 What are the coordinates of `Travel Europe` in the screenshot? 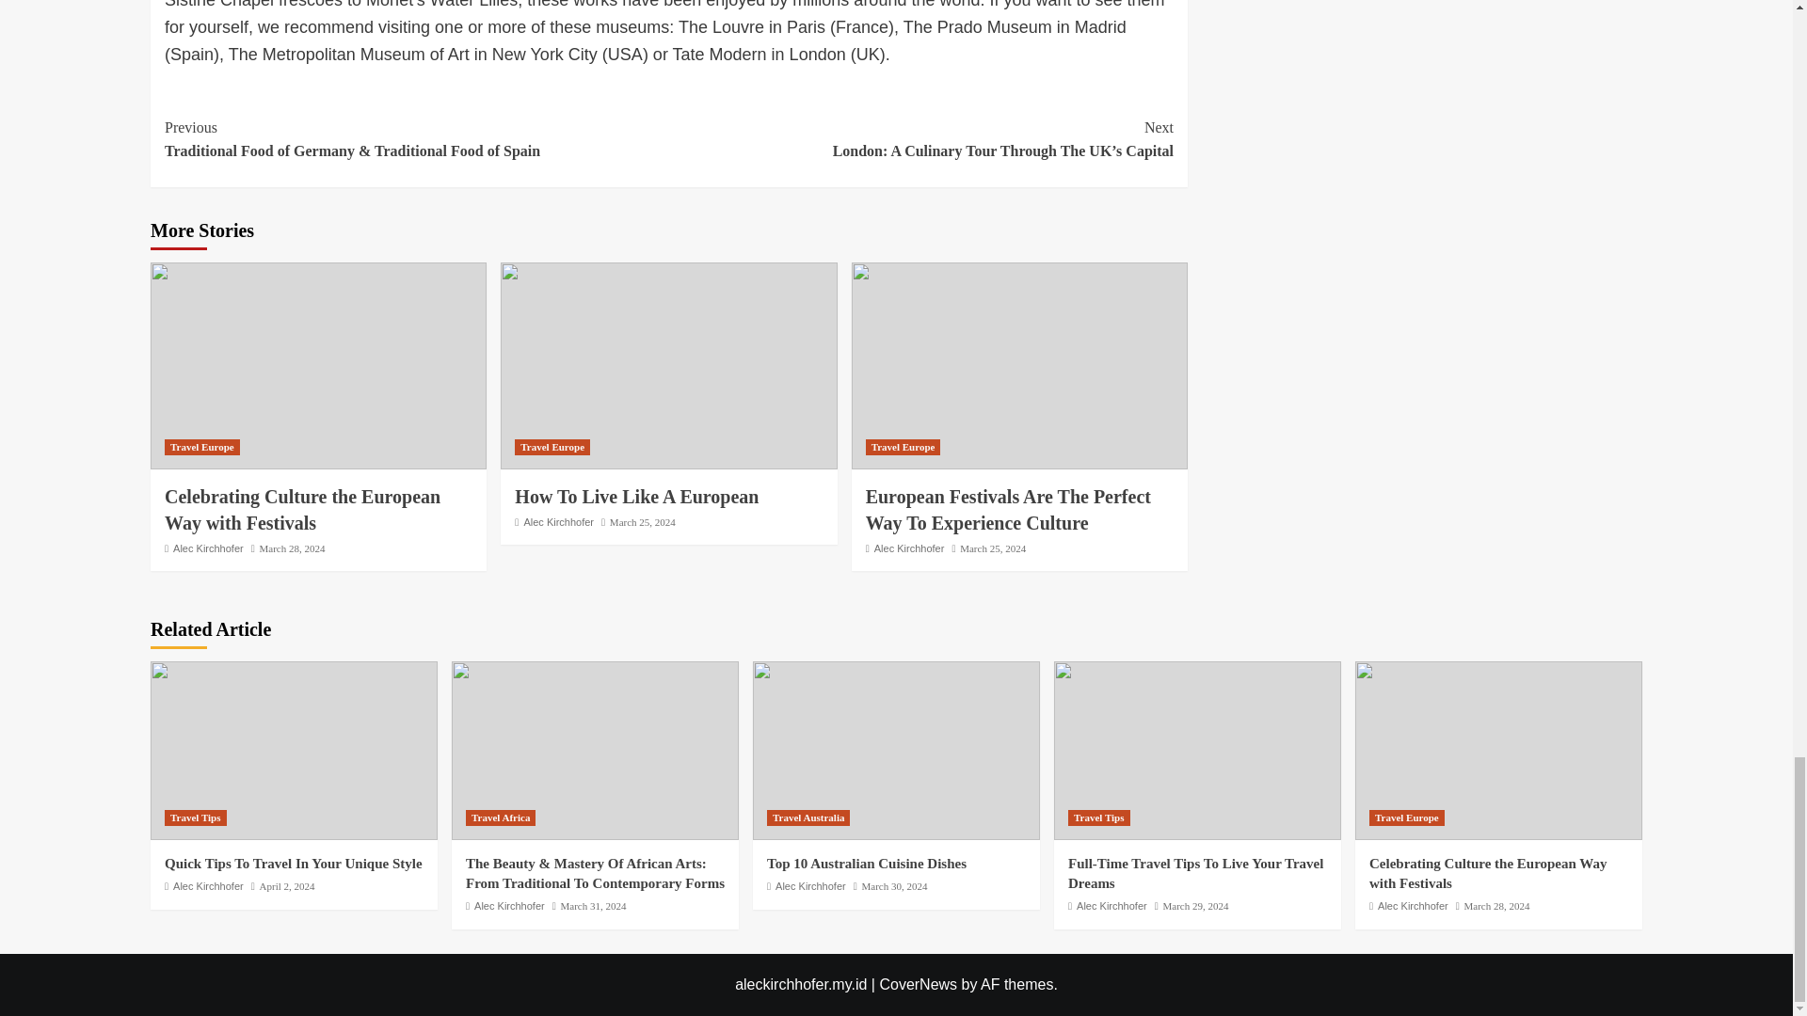 It's located at (552, 446).